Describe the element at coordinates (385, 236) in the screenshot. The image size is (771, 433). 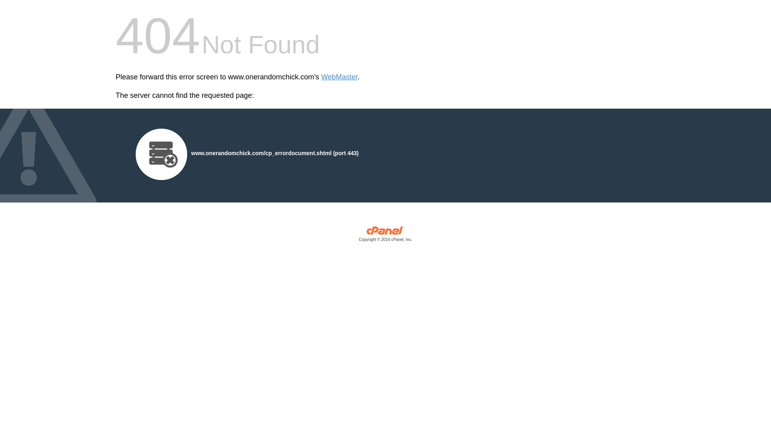
I see `cPanel, Inc.` at that location.